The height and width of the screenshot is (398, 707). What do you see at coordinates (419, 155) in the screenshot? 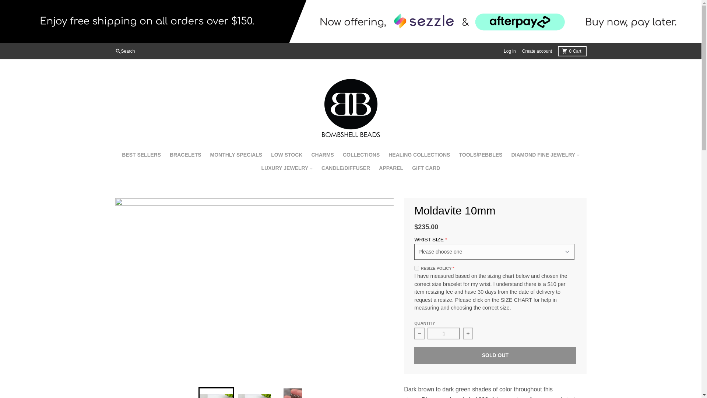
I see `BRACELETS` at bounding box center [419, 155].